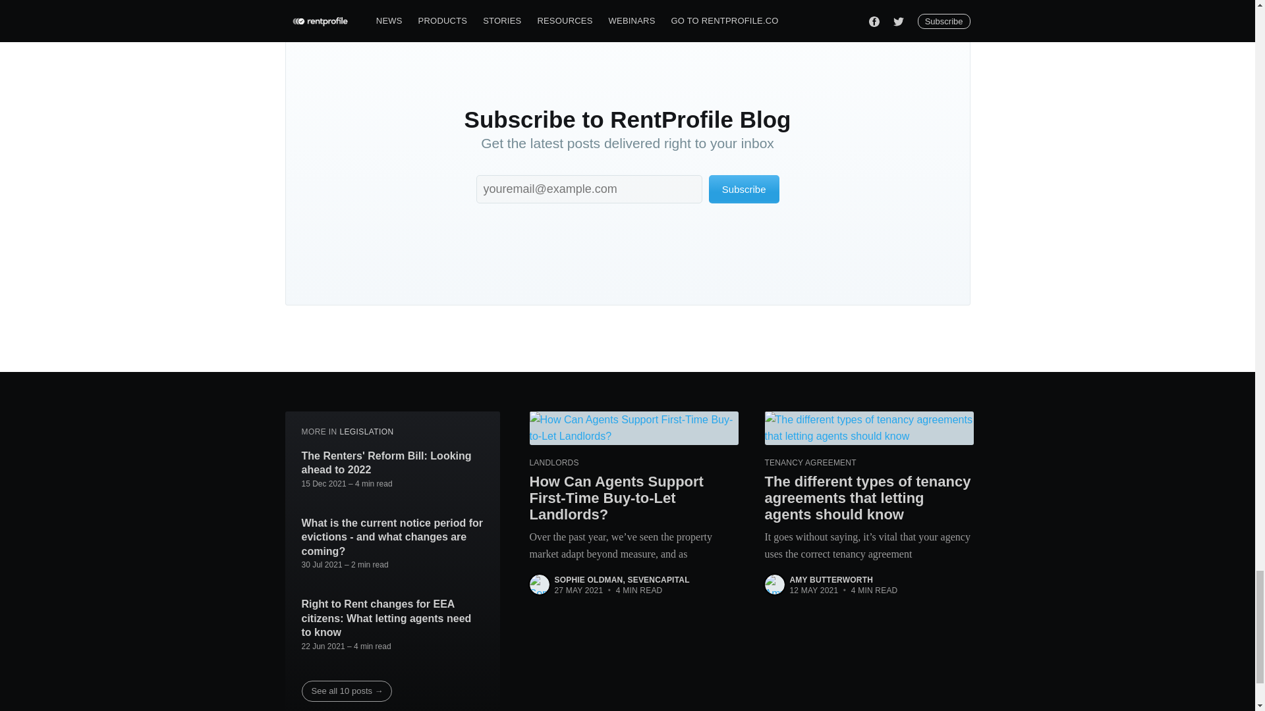 This screenshot has width=1265, height=711. Describe the element at coordinates (393, 462) in the screenshot. I see `The Renters' Reform Bill: Looking ahead to 2022` at that location.